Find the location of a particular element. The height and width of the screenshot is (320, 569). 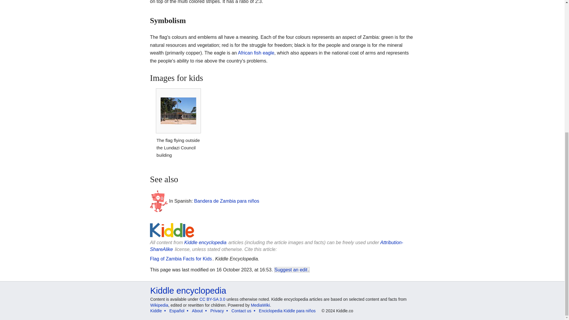

Suggest an edit is located at coordinates (290, 270).